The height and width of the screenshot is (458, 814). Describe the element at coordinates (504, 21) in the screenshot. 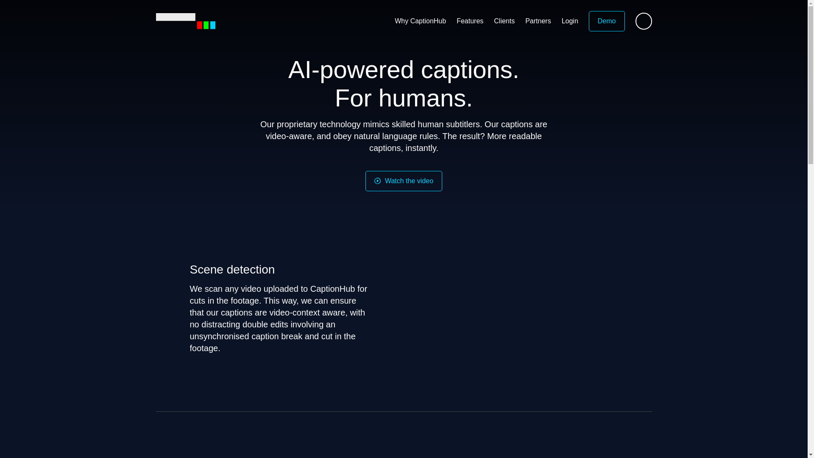

I see `Clients` at that location.